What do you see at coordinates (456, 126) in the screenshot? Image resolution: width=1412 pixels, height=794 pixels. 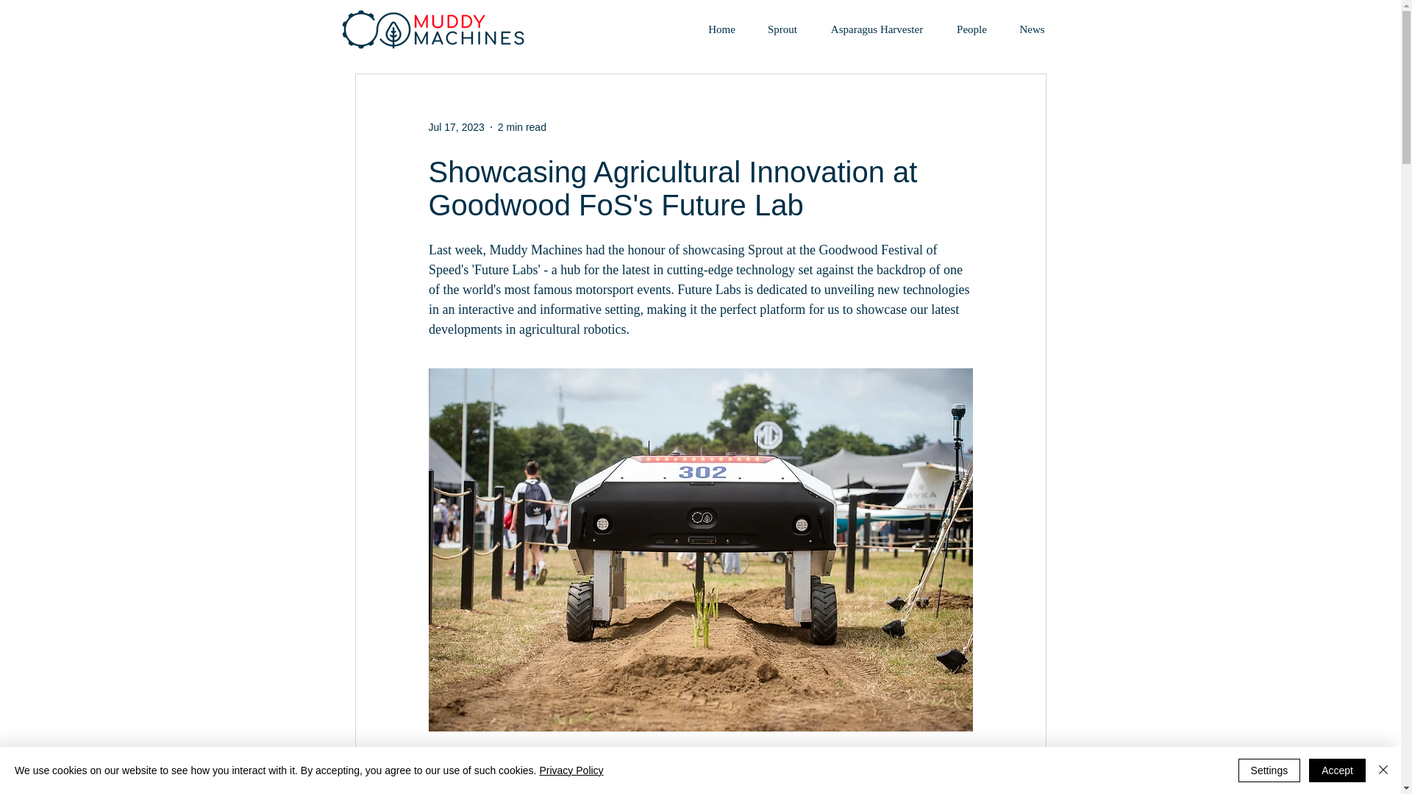 I see `Jul 17, 2023` at bounding box center [456, 126].